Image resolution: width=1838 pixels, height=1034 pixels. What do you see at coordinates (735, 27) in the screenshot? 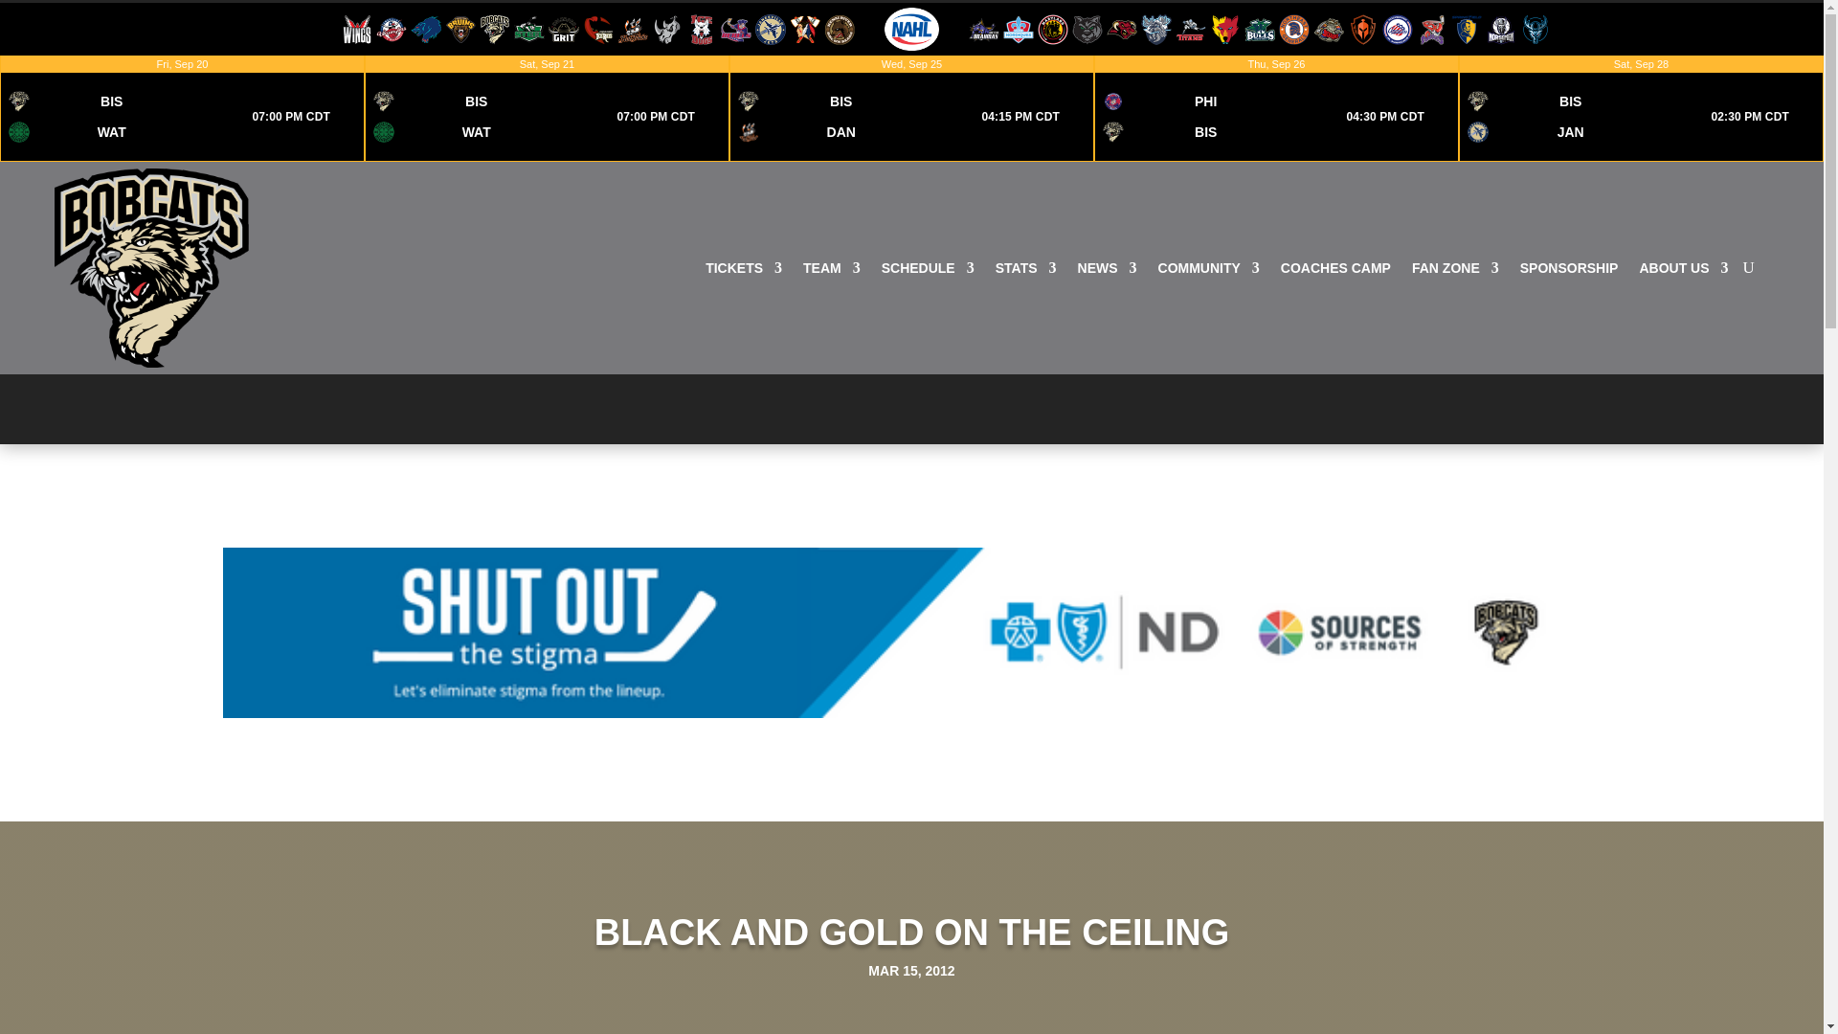
I see `Austin Bruins` at bounding box center [735, 27].